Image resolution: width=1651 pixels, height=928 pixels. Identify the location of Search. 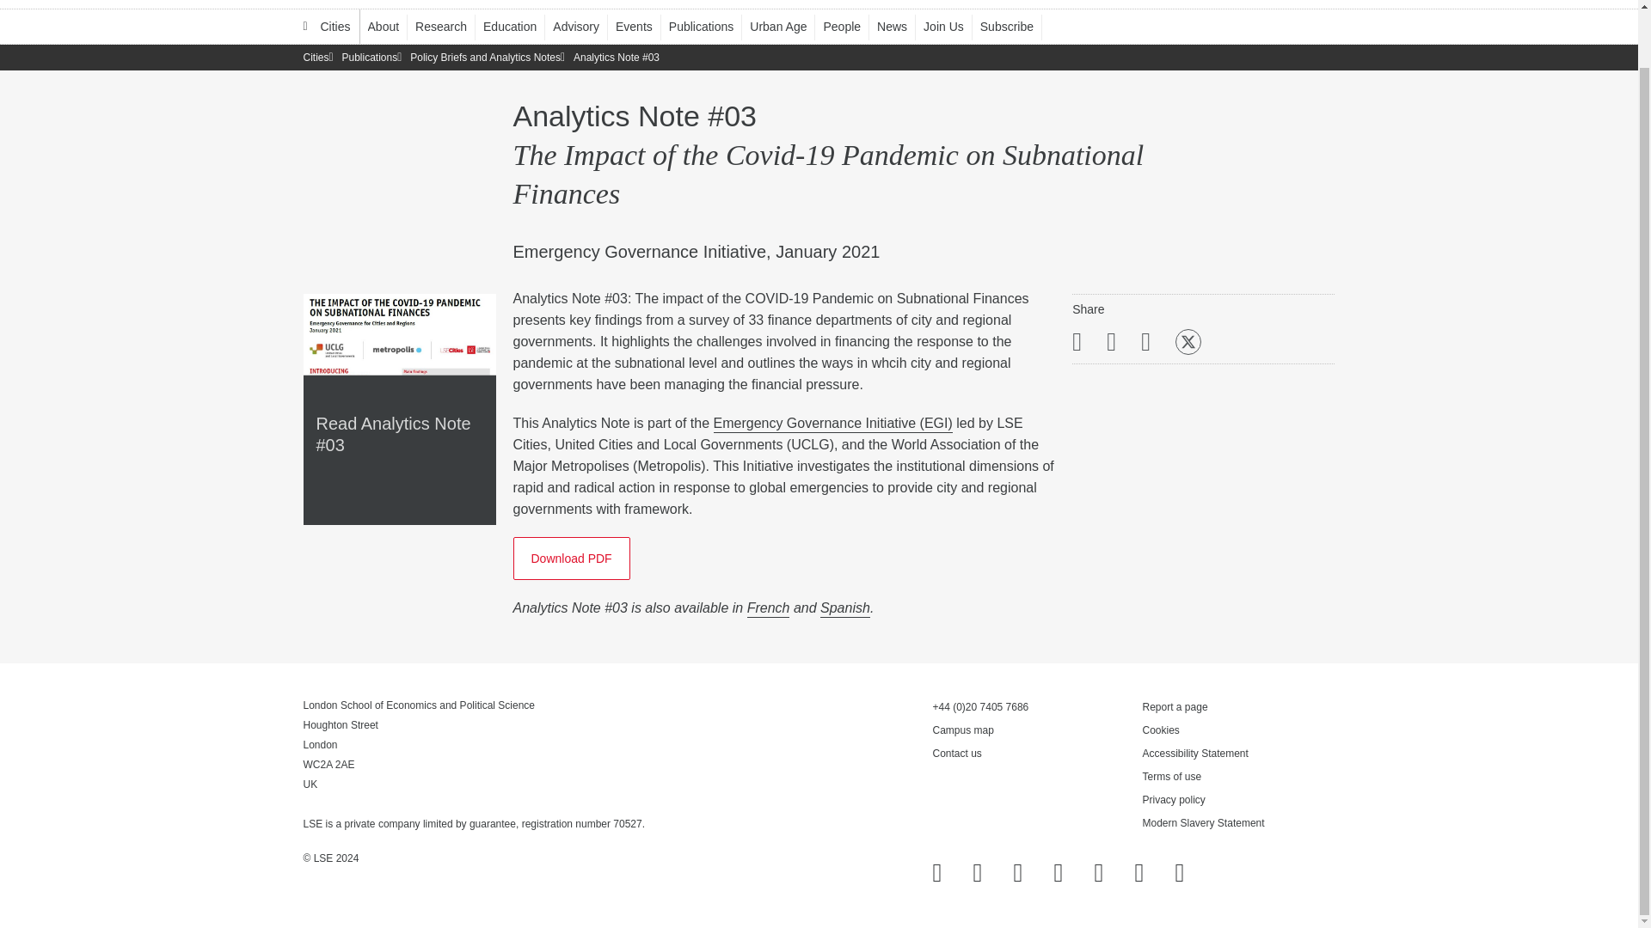
(1221, 3).